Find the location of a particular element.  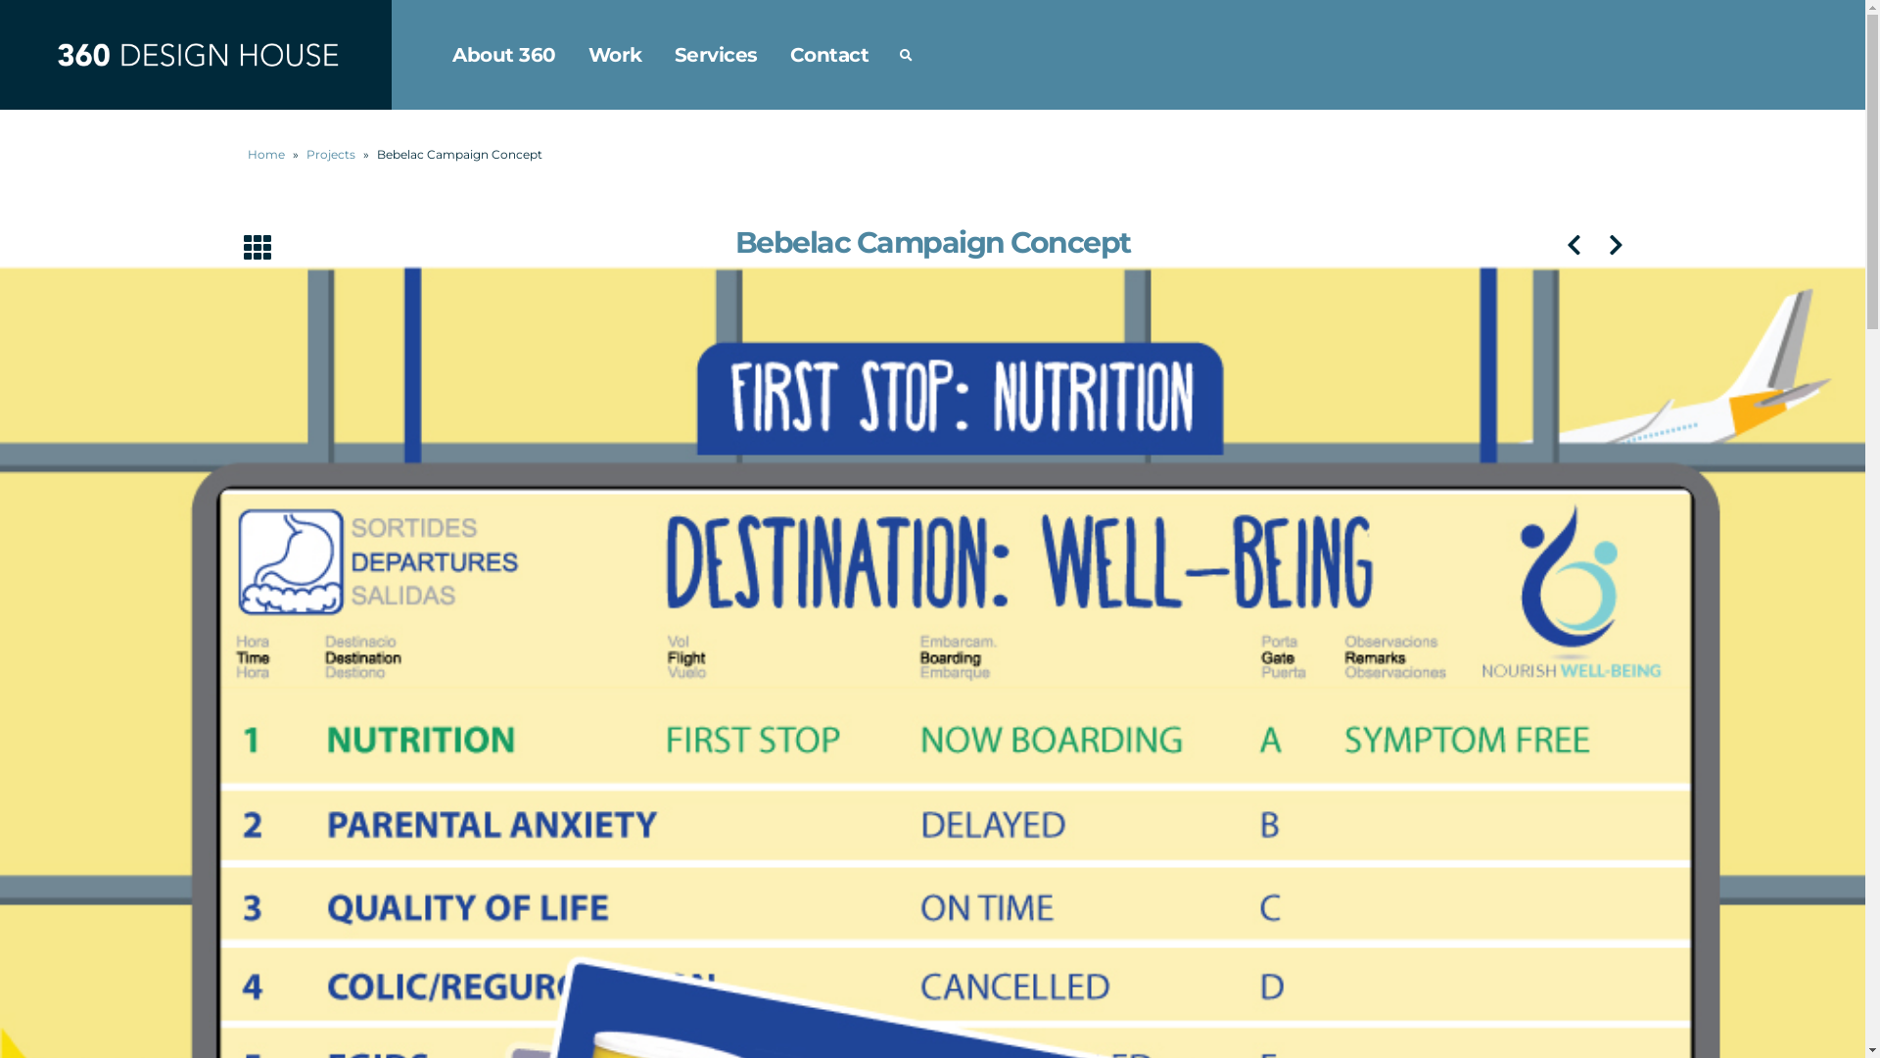

Contact is located at coordinates (828, 55).